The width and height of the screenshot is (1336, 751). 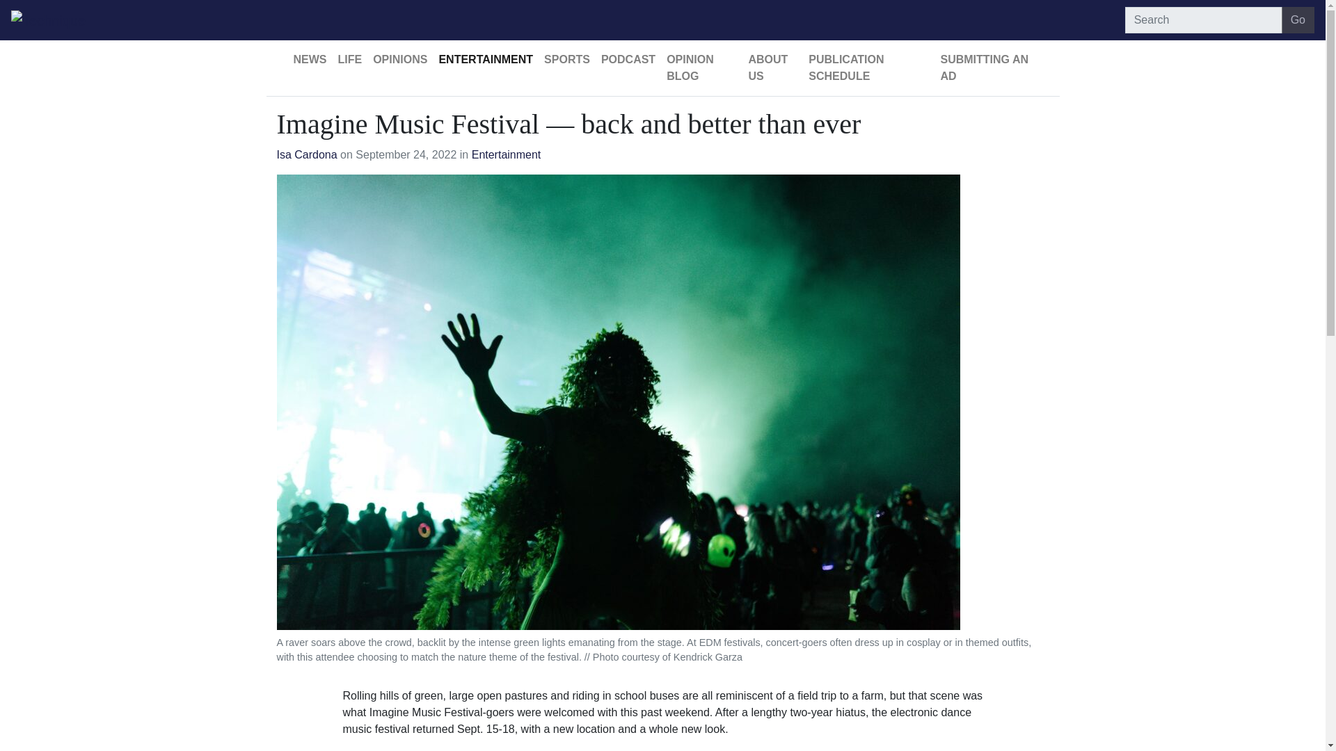 What do you see at coordinates (307, 154) in the screenshot?
I see `Isa Cardona` at bounding box center [307, 154].